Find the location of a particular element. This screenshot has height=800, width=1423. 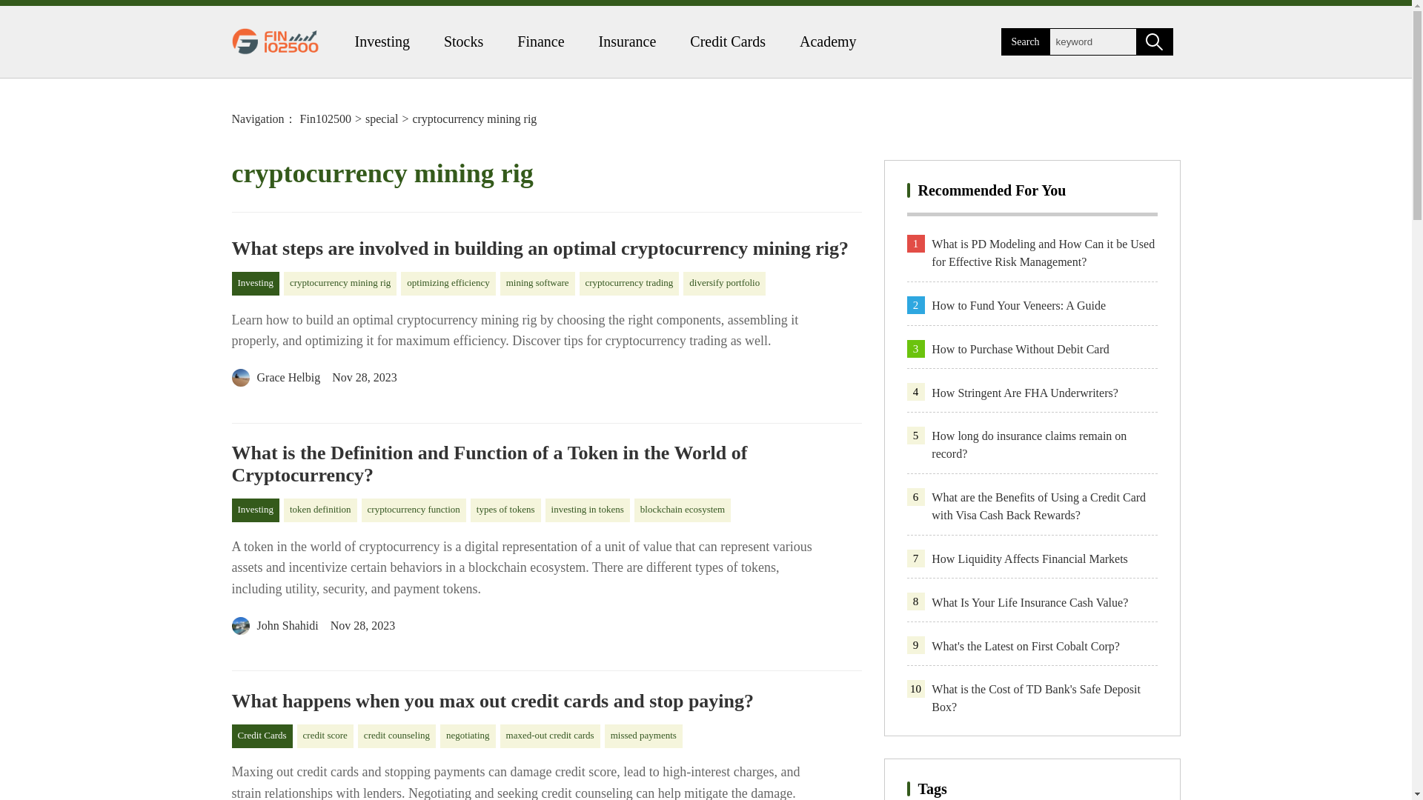

cryptocurrency trading is located at coordinates (629, 283).